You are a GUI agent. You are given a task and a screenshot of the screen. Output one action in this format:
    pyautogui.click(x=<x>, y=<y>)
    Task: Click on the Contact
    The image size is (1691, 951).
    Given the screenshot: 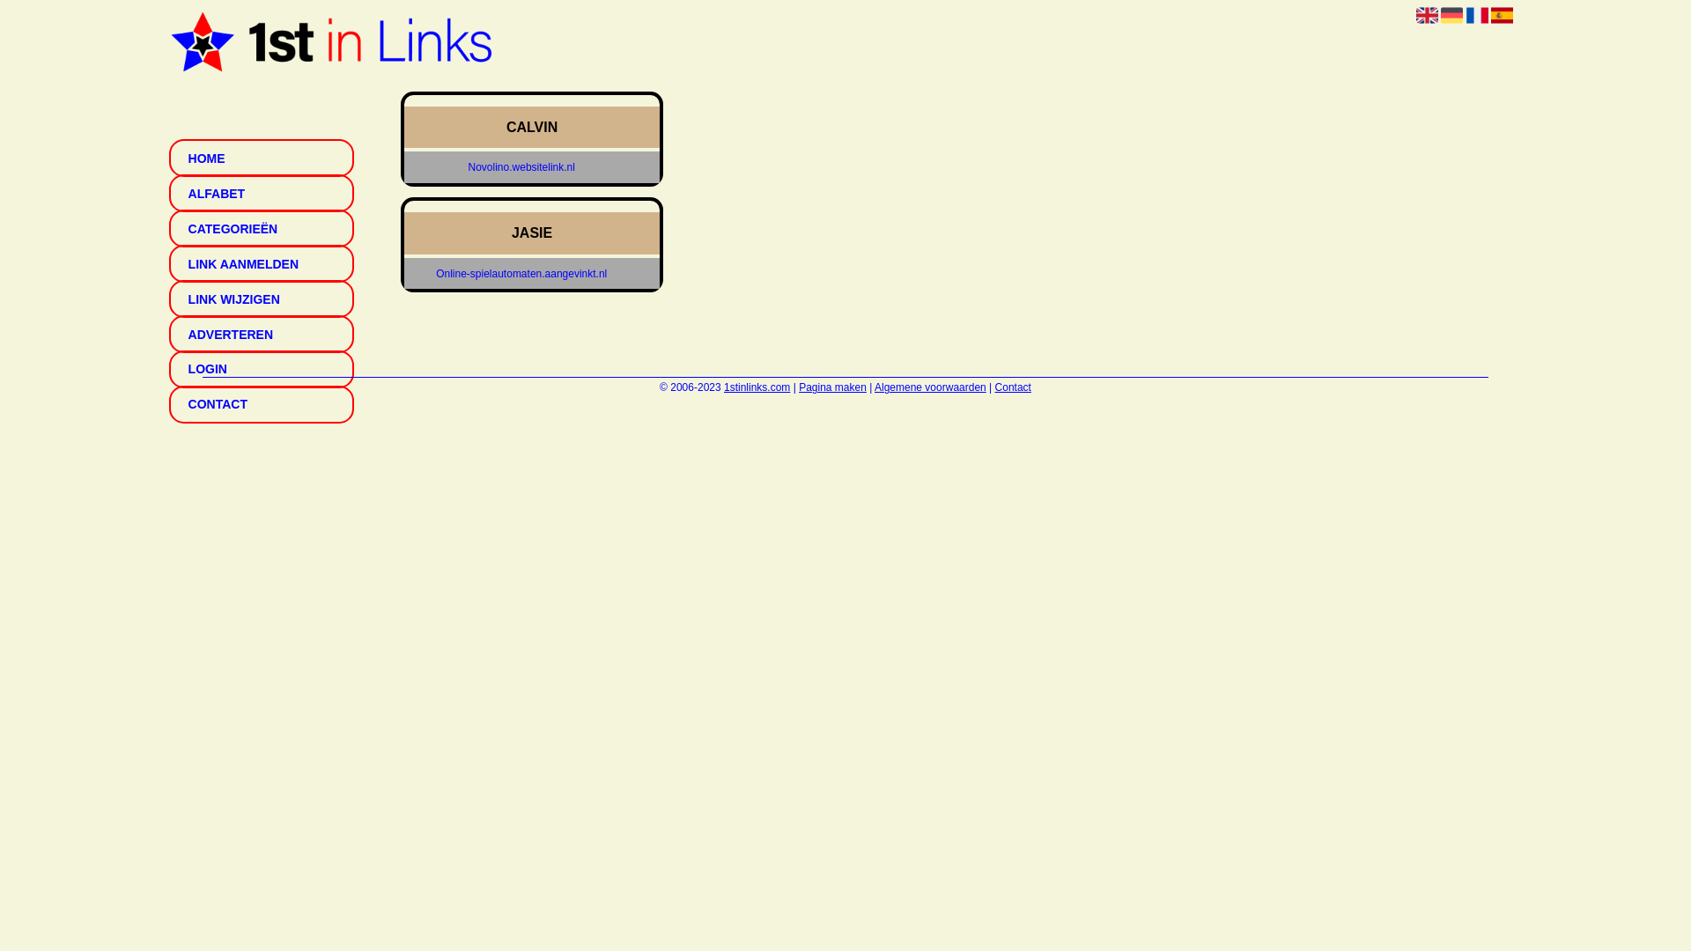 What is the action you would take?
    pyautogui.click(x=1013, y=387)
    